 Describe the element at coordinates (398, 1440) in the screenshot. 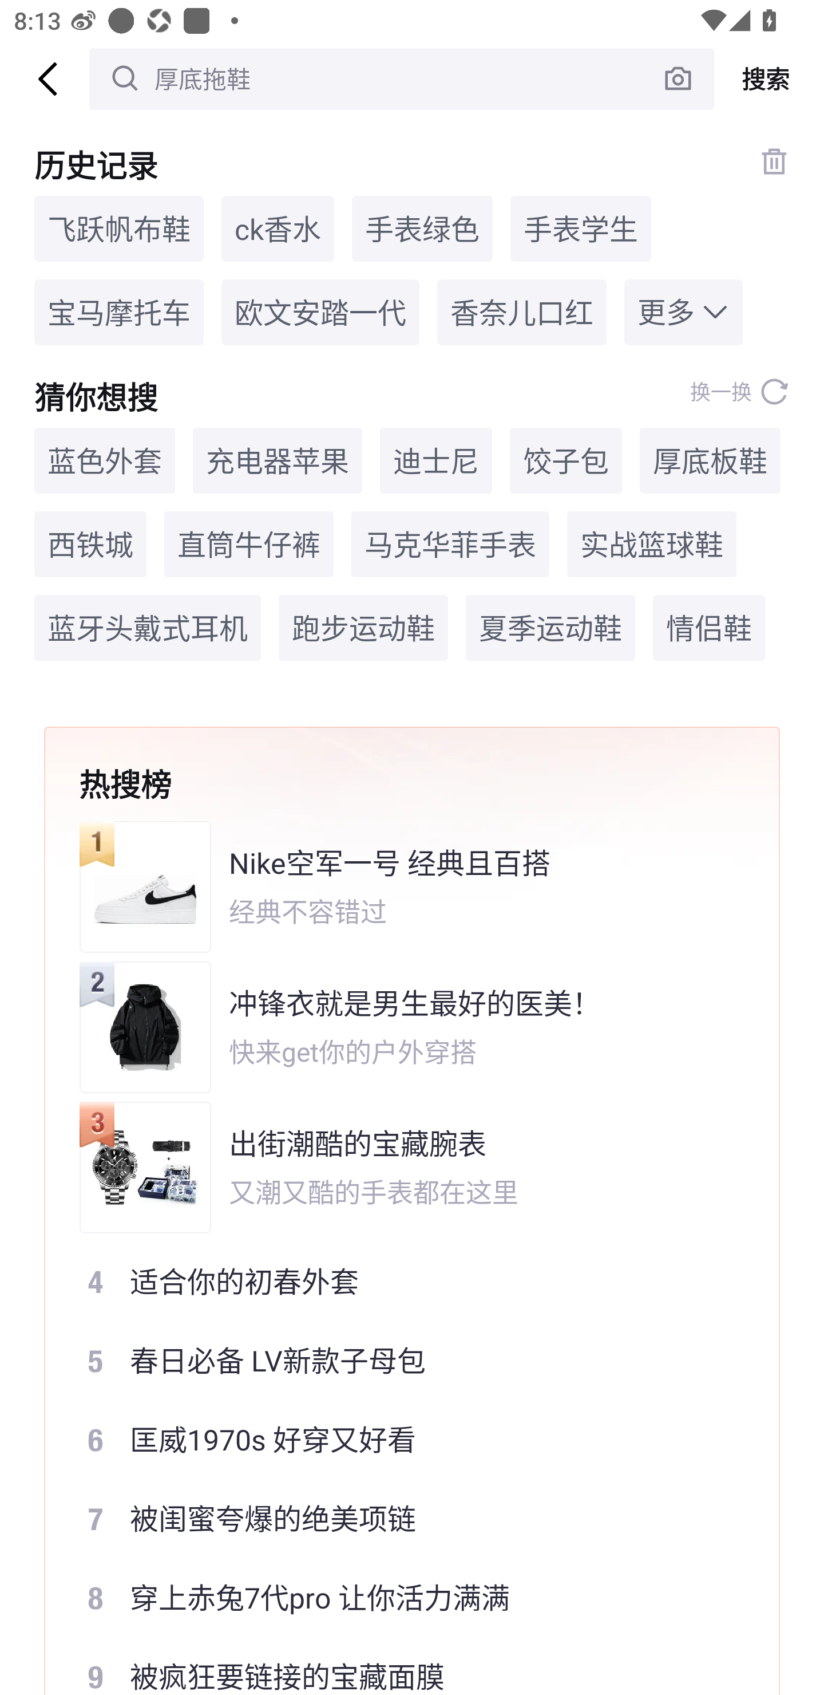

I see `6 匡威1970s 好穿又好看` at that location.